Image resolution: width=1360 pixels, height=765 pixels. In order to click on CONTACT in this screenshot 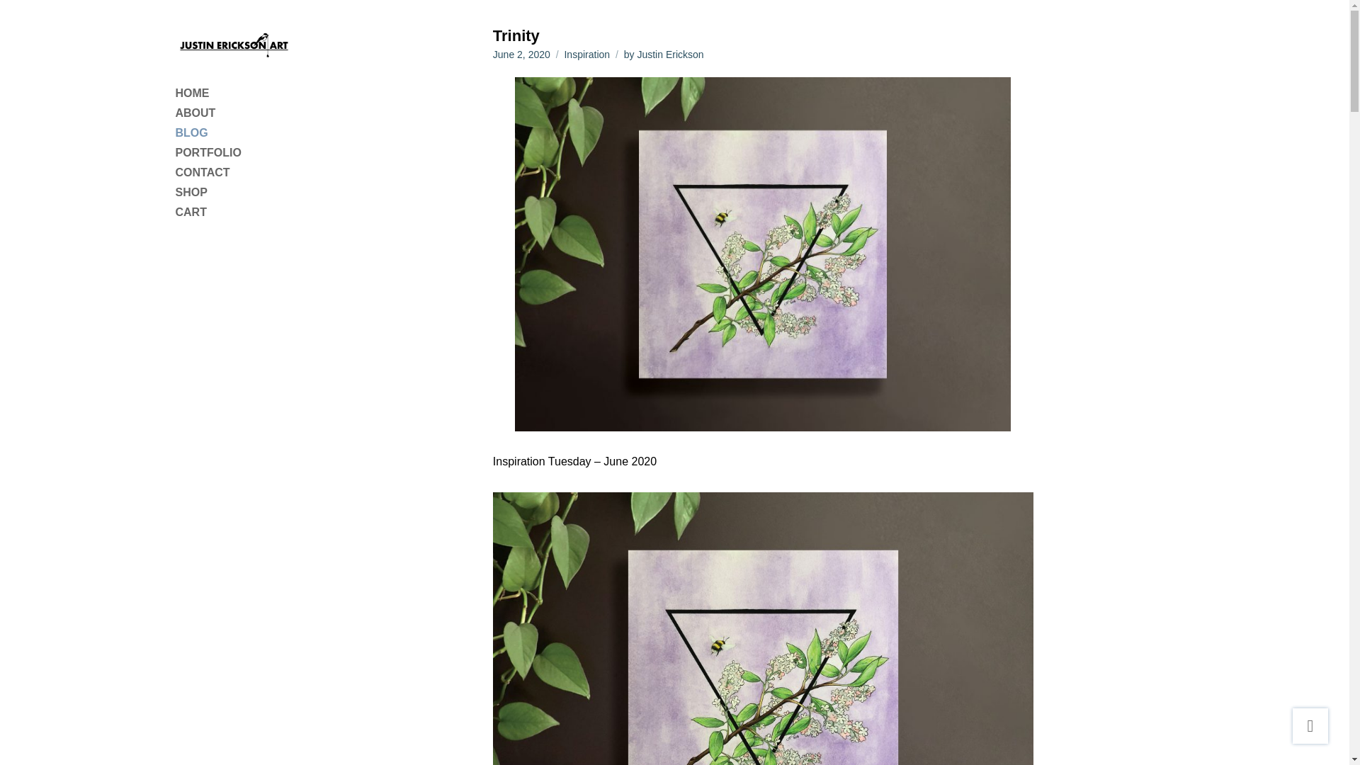, I will do `click(234, 173)`.